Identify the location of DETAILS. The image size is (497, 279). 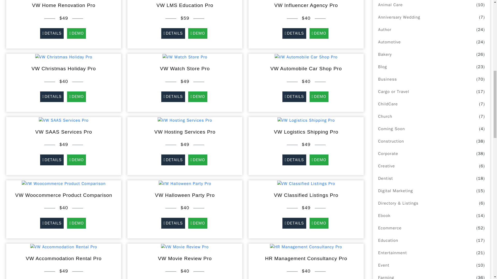
(52, 34).